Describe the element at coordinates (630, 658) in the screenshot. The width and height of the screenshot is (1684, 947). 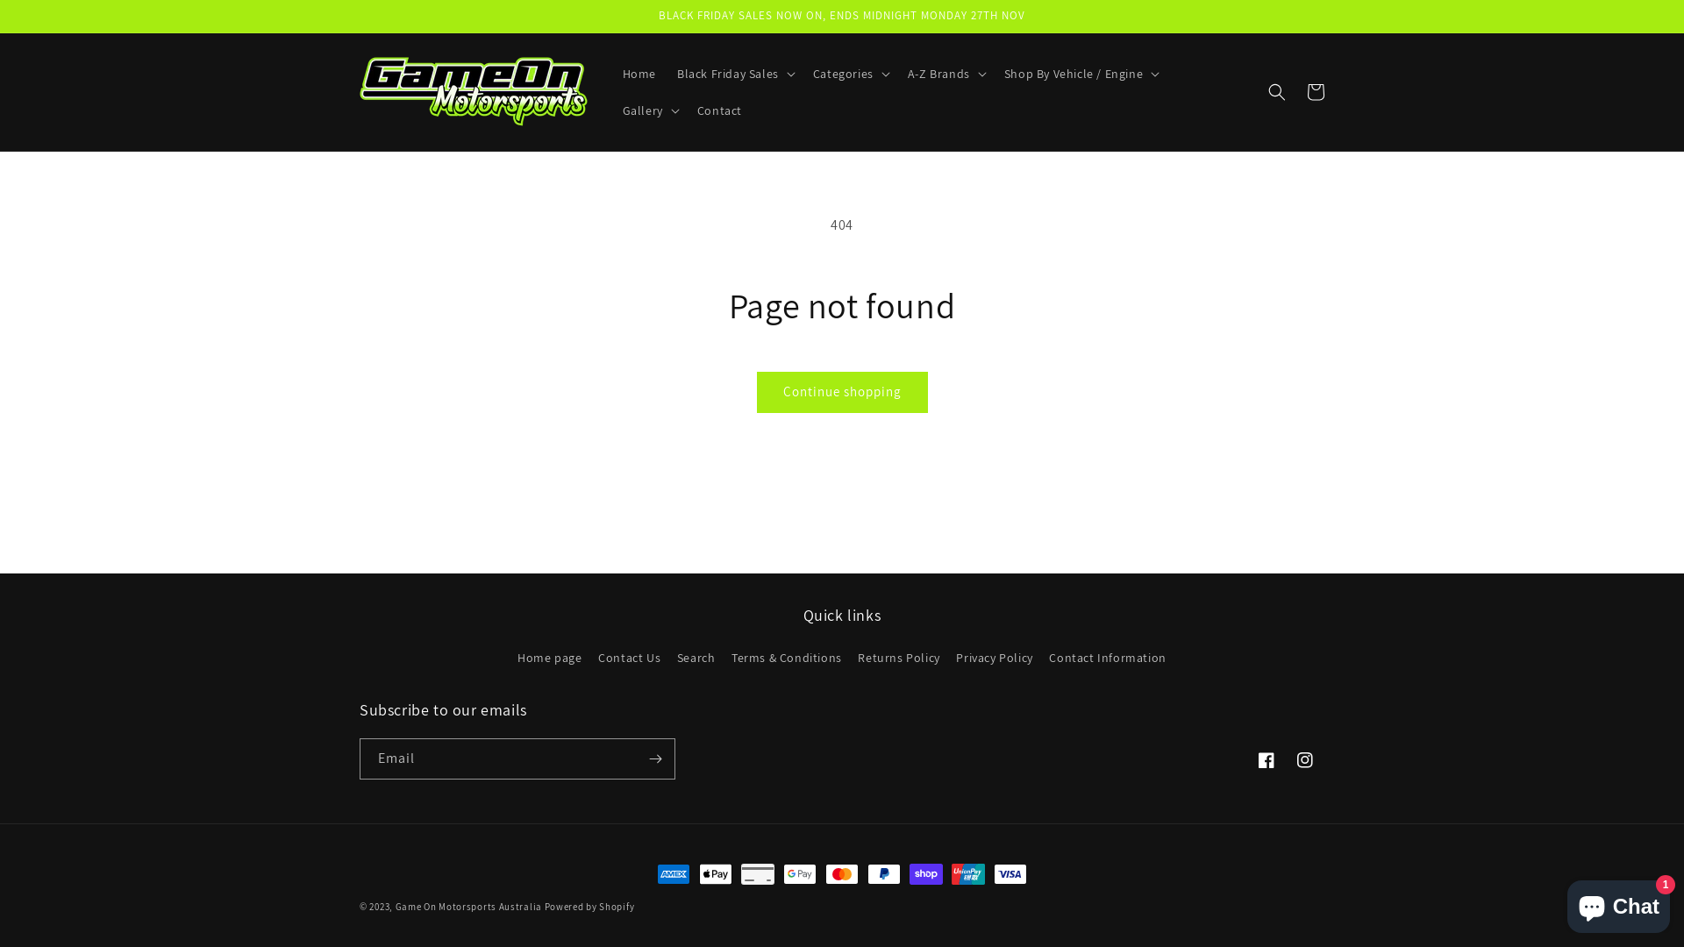
I see `Contact Us` at that location.